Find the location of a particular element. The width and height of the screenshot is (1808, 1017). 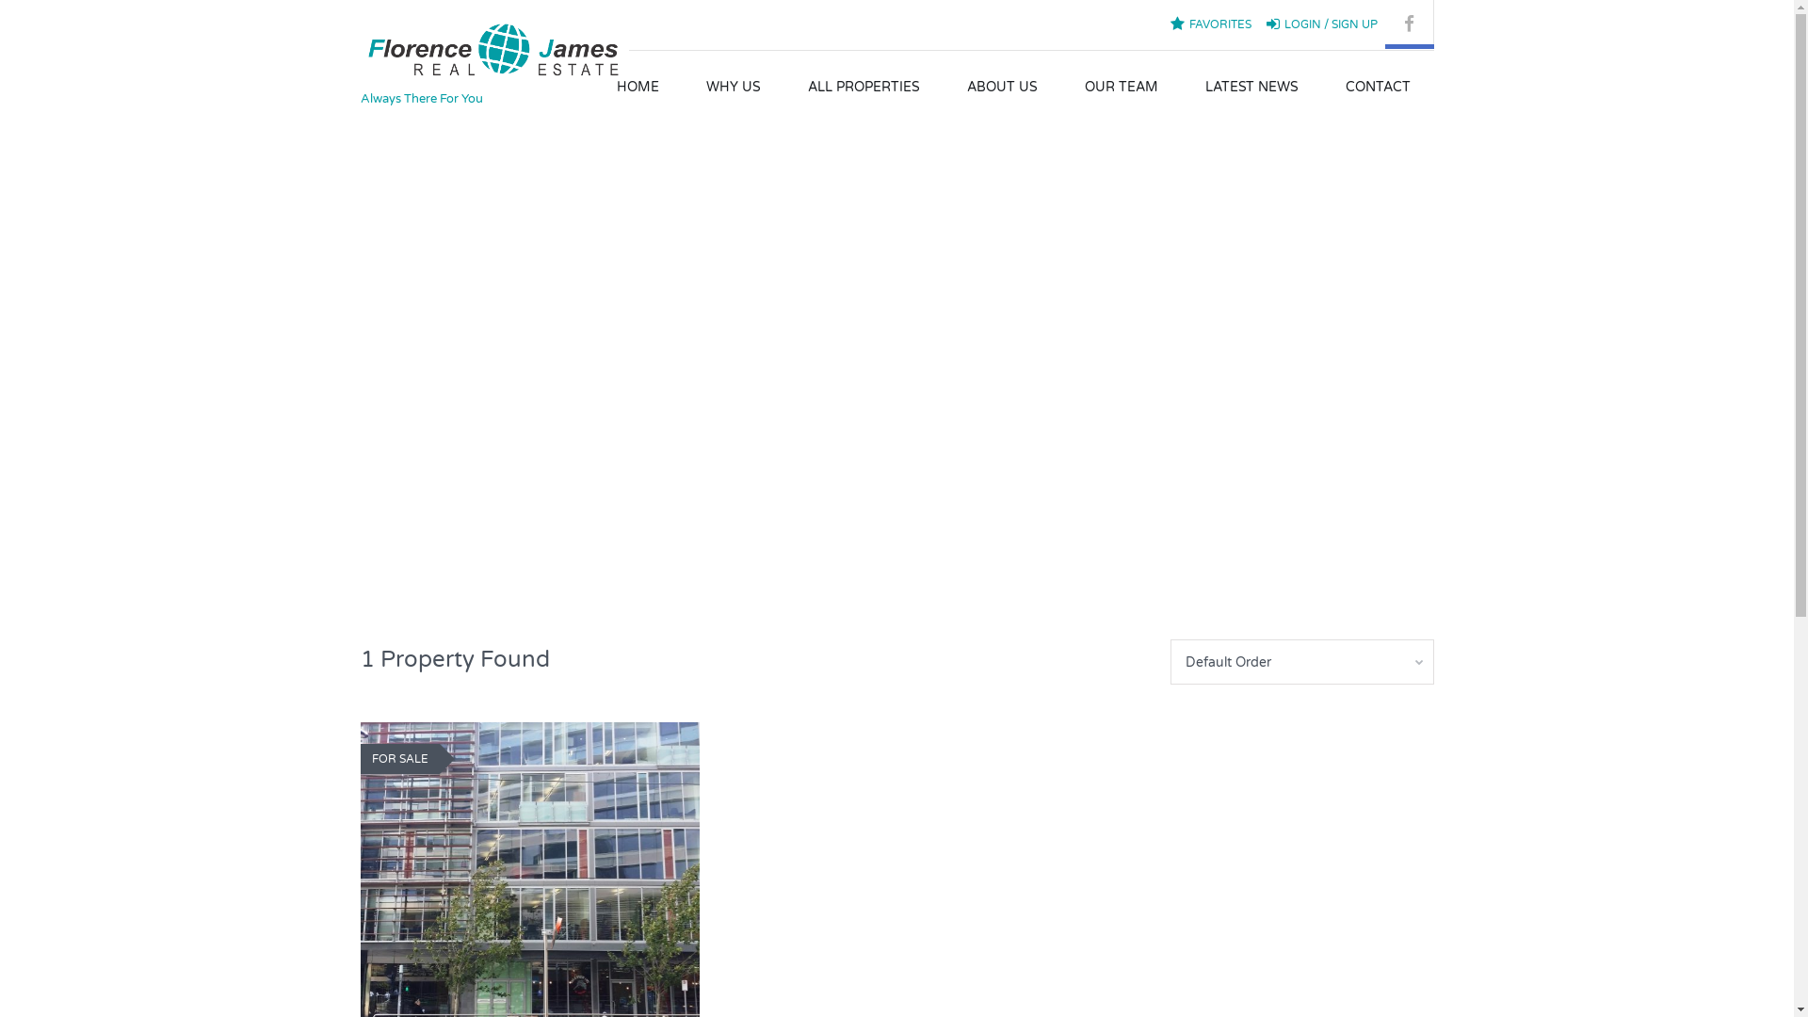

OUR TEAM is located at coordinates (1121, 88).